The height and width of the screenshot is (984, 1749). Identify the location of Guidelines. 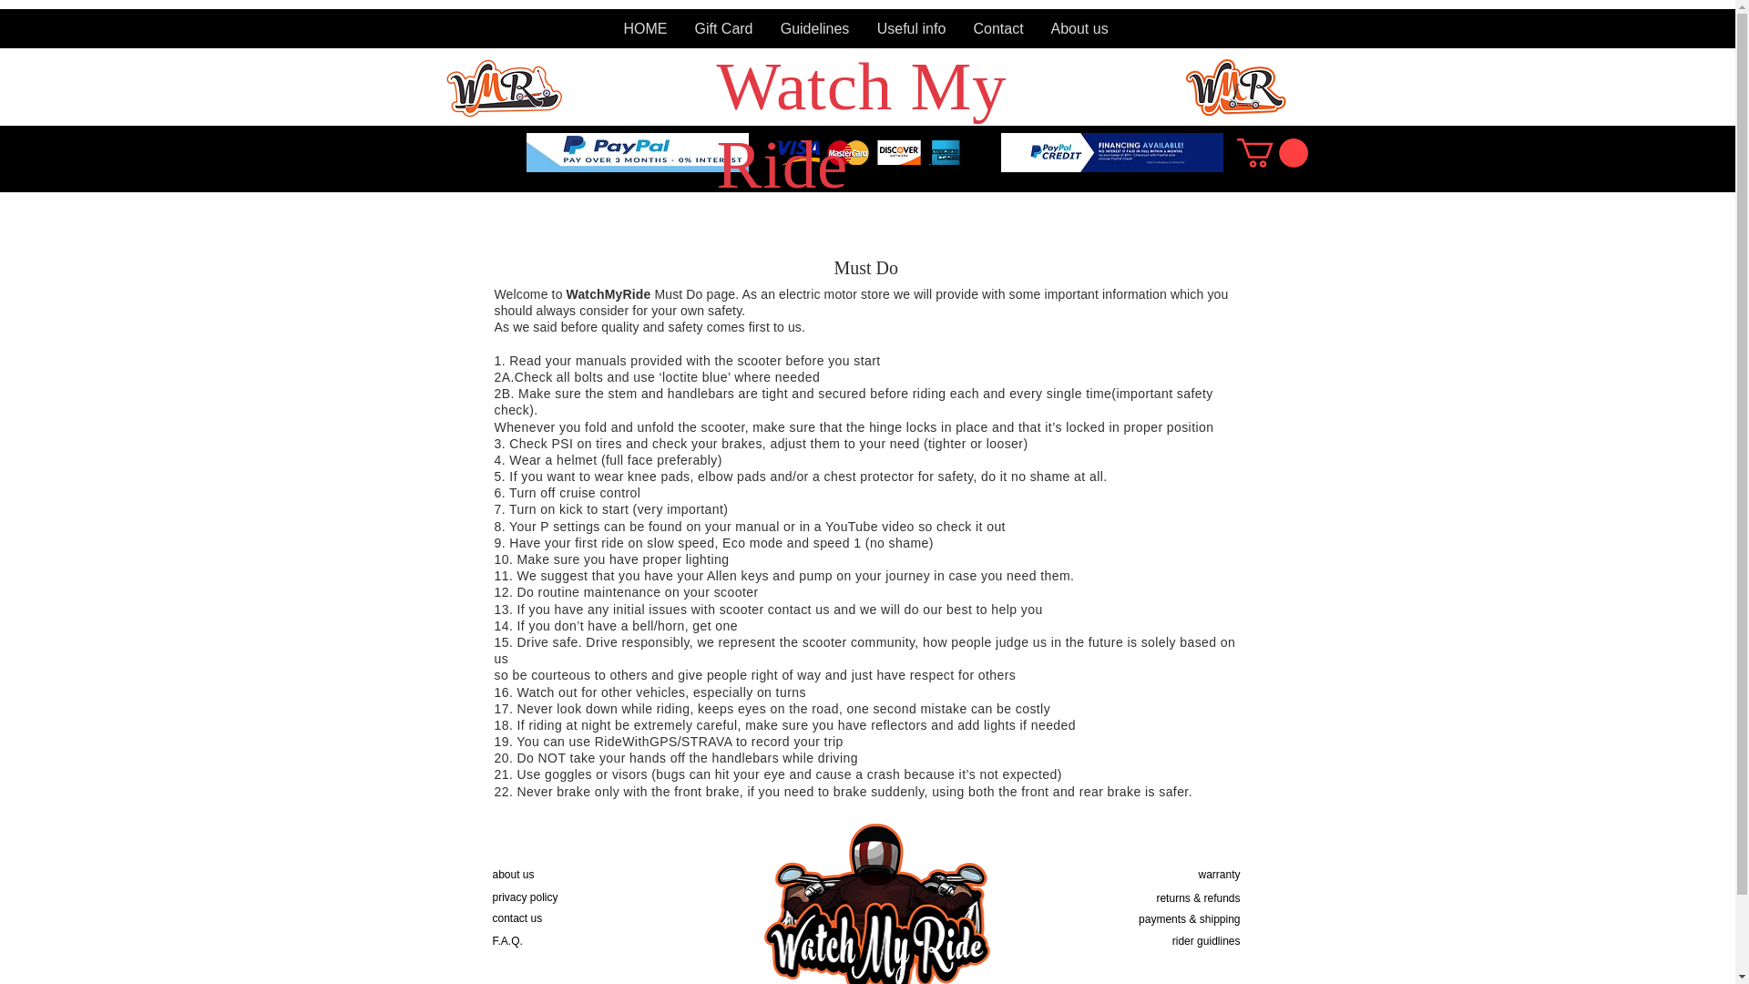
(815, 29).